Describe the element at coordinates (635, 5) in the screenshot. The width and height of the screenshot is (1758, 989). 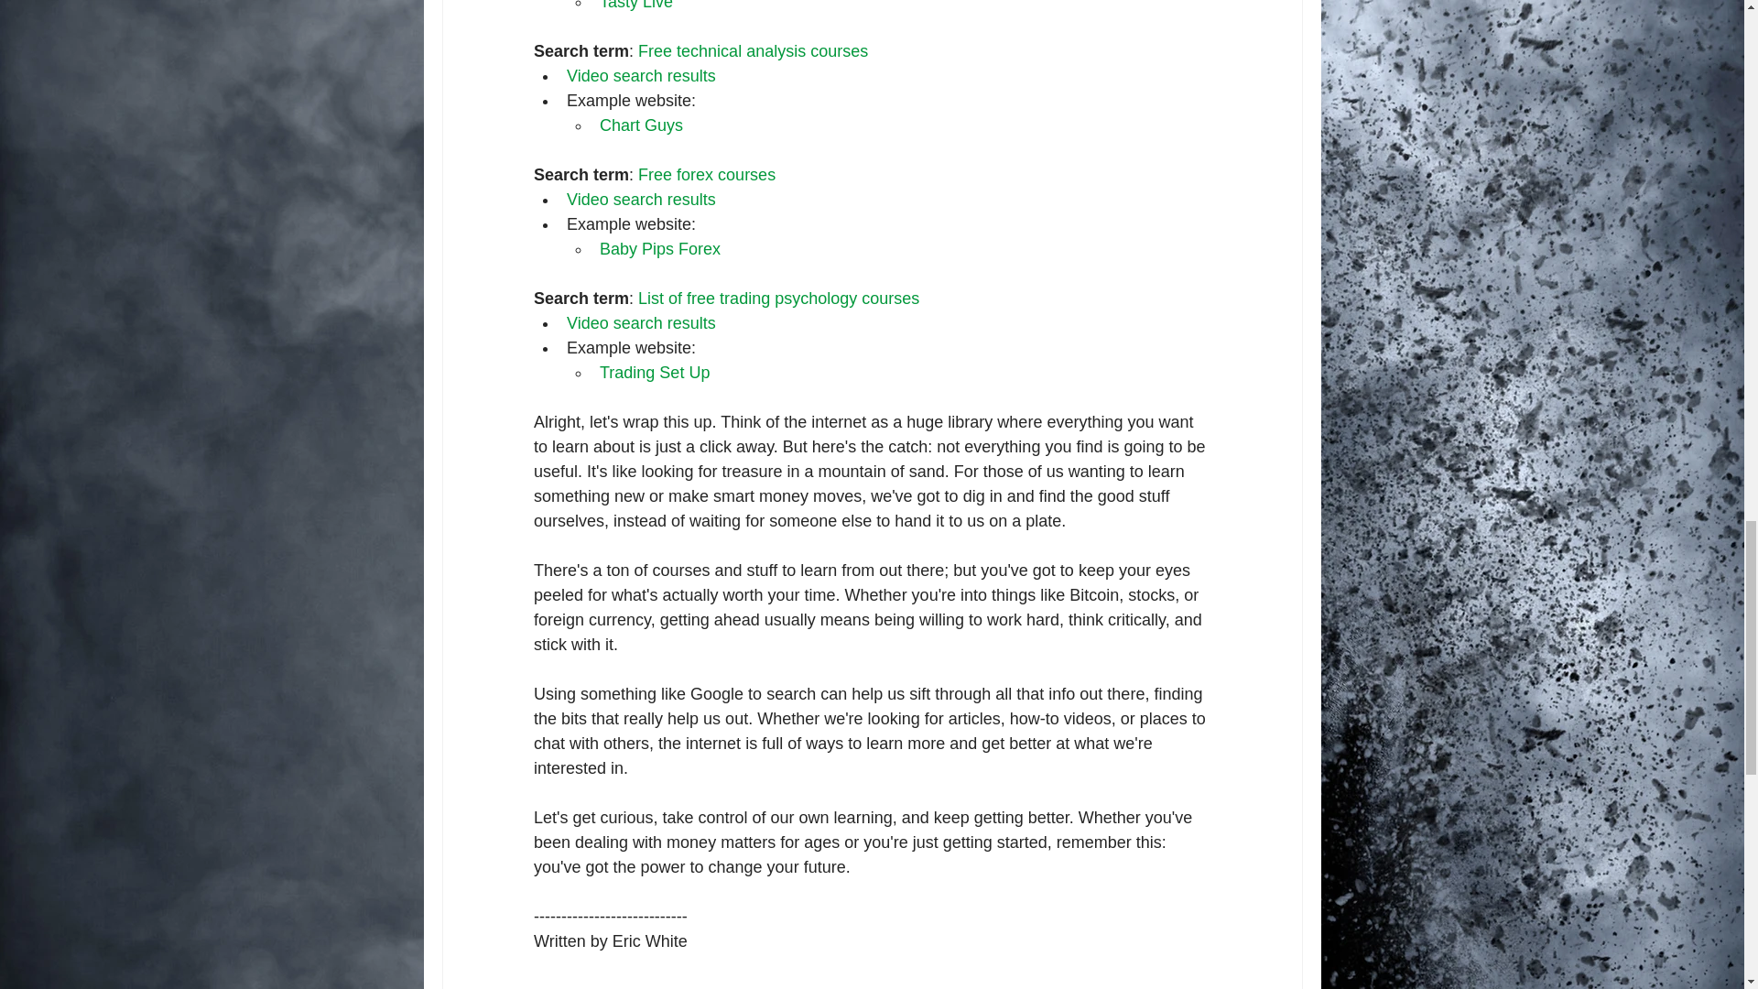
I see `Tasty Live` at that location.